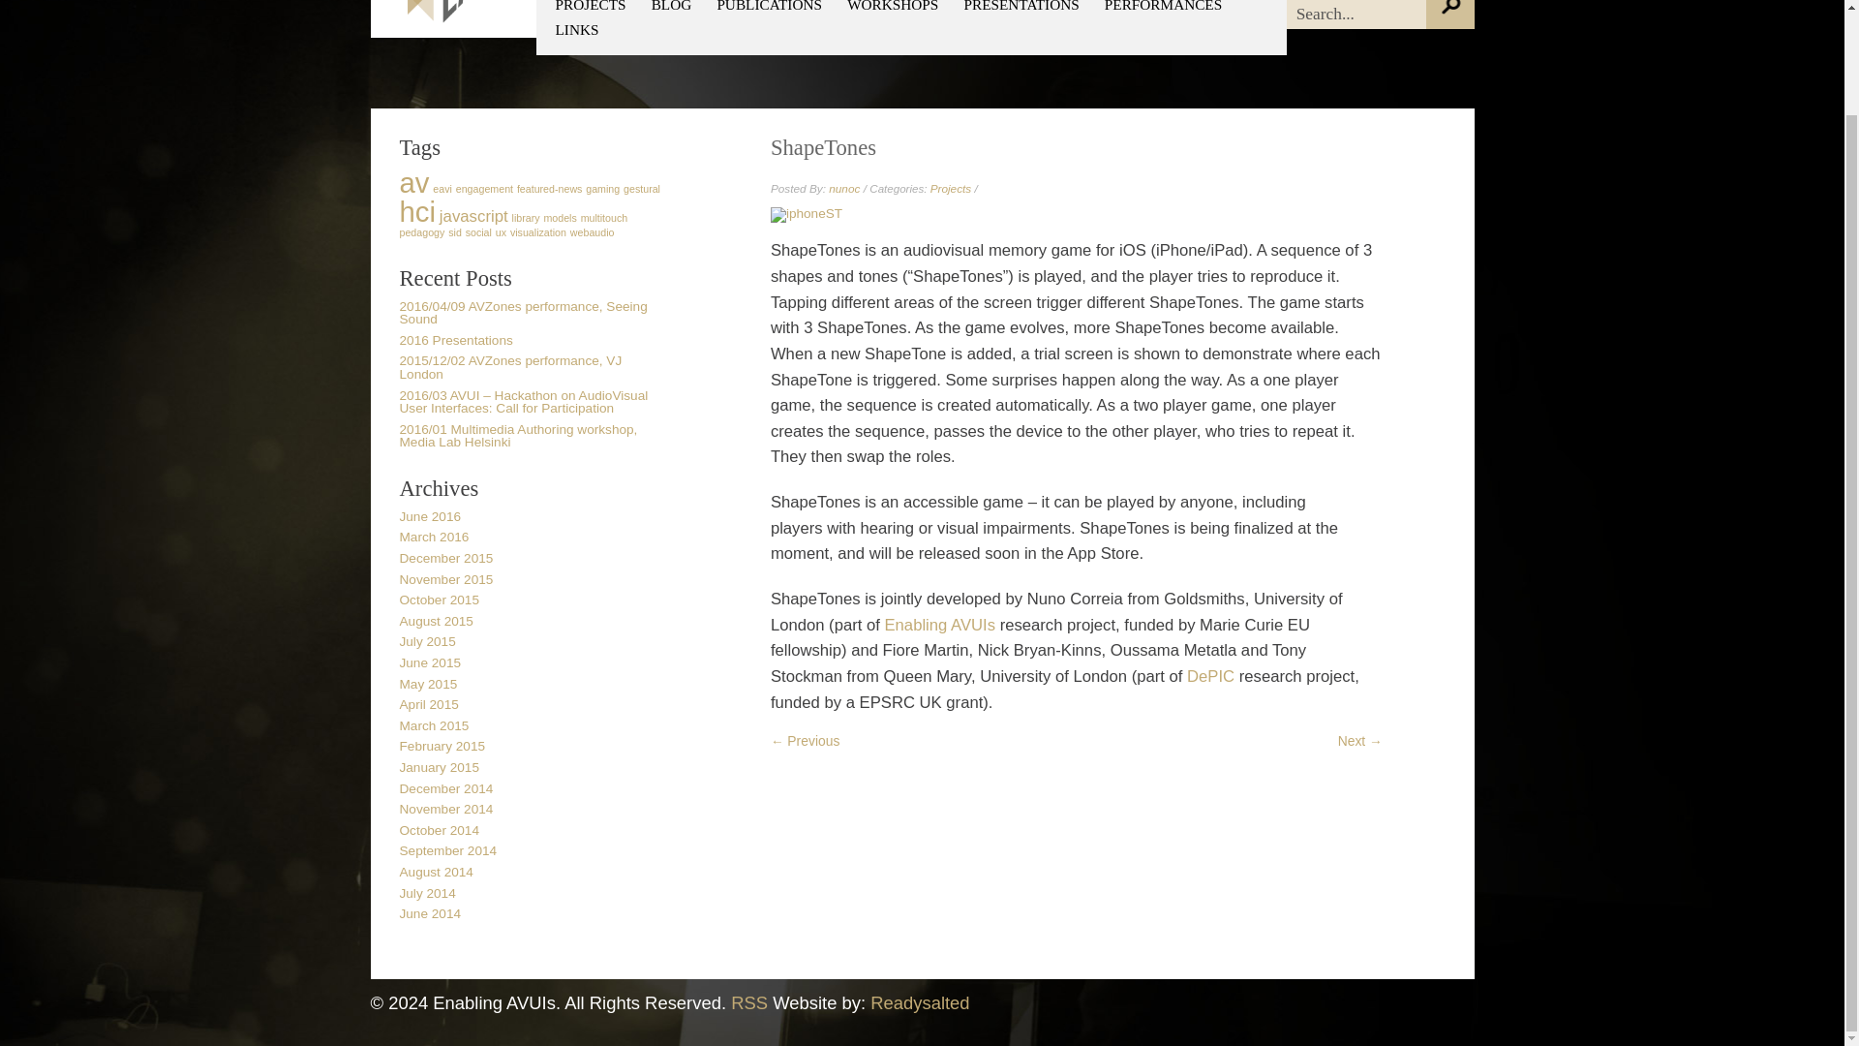 Image resolution: width=1859 pixels, height=1046 pixels. What do you see at coordinates (454, 232) in the screenshot?
I see `sid` at bounding box center [454, 232].